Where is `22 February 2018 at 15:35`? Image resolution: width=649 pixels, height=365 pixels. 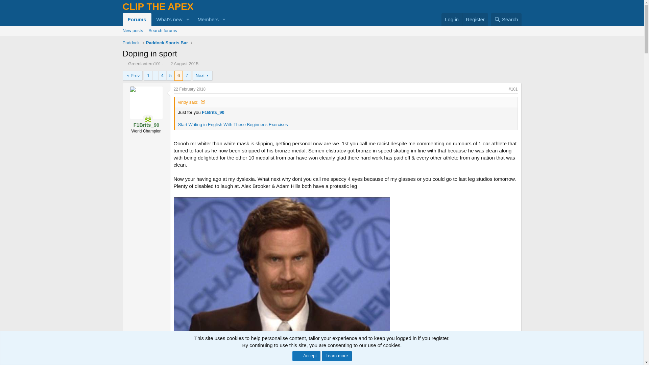
22 February 2018 at 15:35 is located at coordinates (506, 19).